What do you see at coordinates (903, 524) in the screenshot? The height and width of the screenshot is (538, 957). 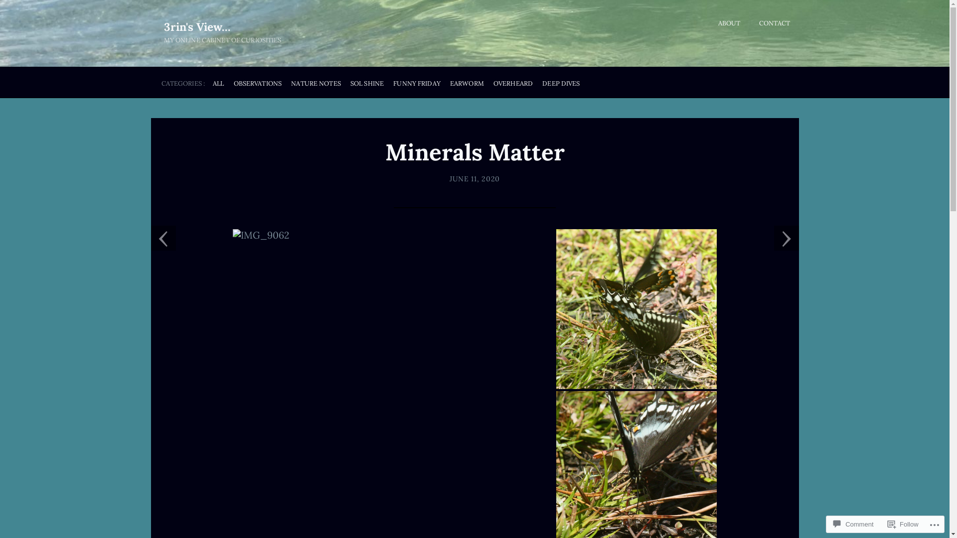 I see `Follow` at bounding box center [903, 524].